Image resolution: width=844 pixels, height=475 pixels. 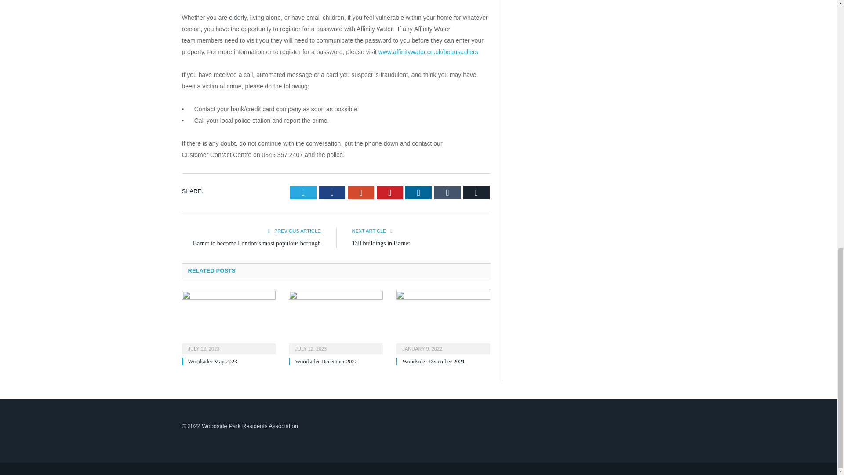 I want to click on Tweet It, so click(x=303, y=193).